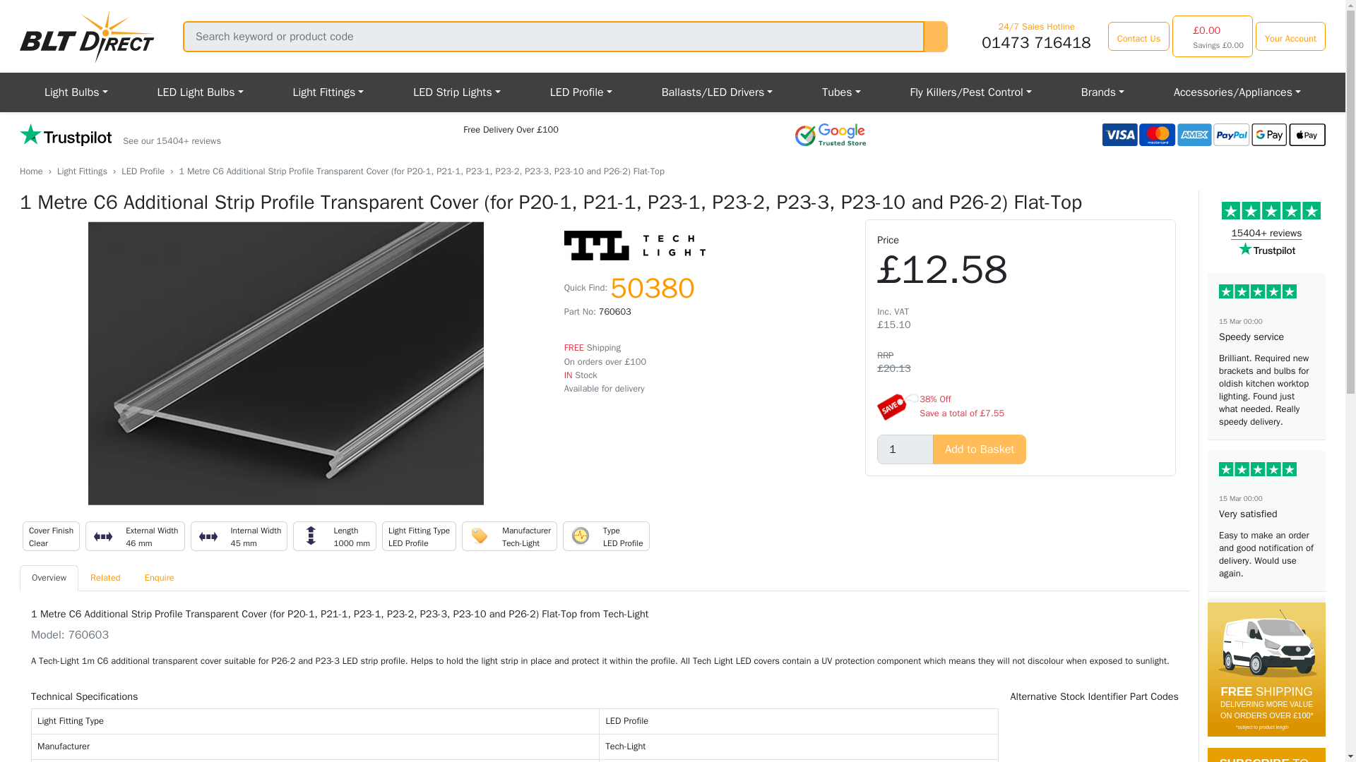 This screenshot has width=1356, height=762. I want to click on Related, so click(106, 579).